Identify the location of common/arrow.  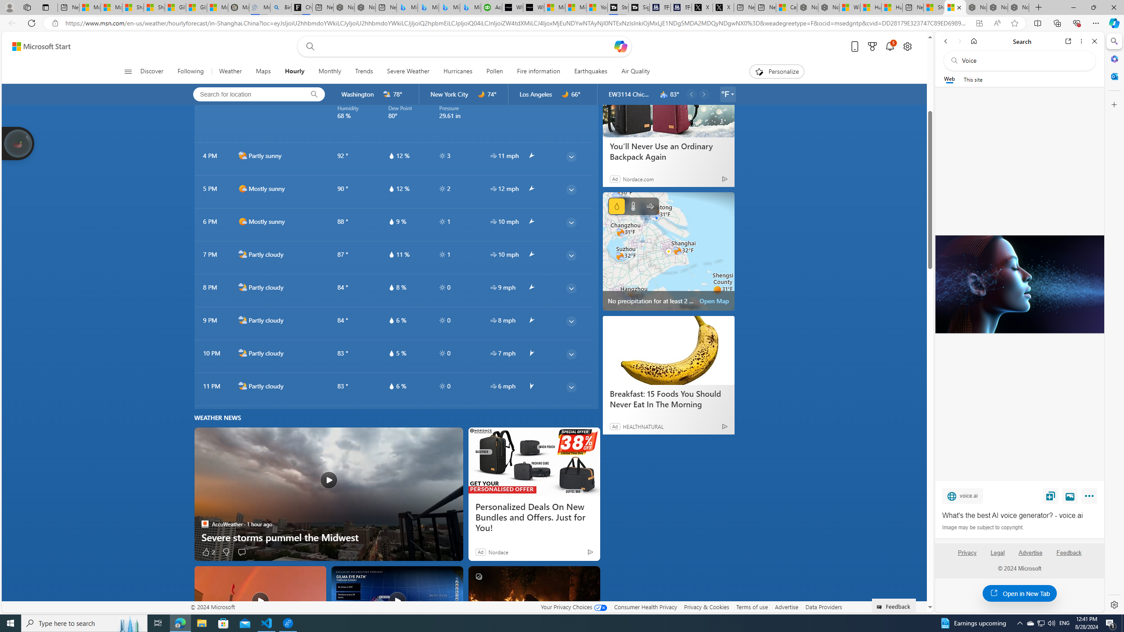
(531, 386).